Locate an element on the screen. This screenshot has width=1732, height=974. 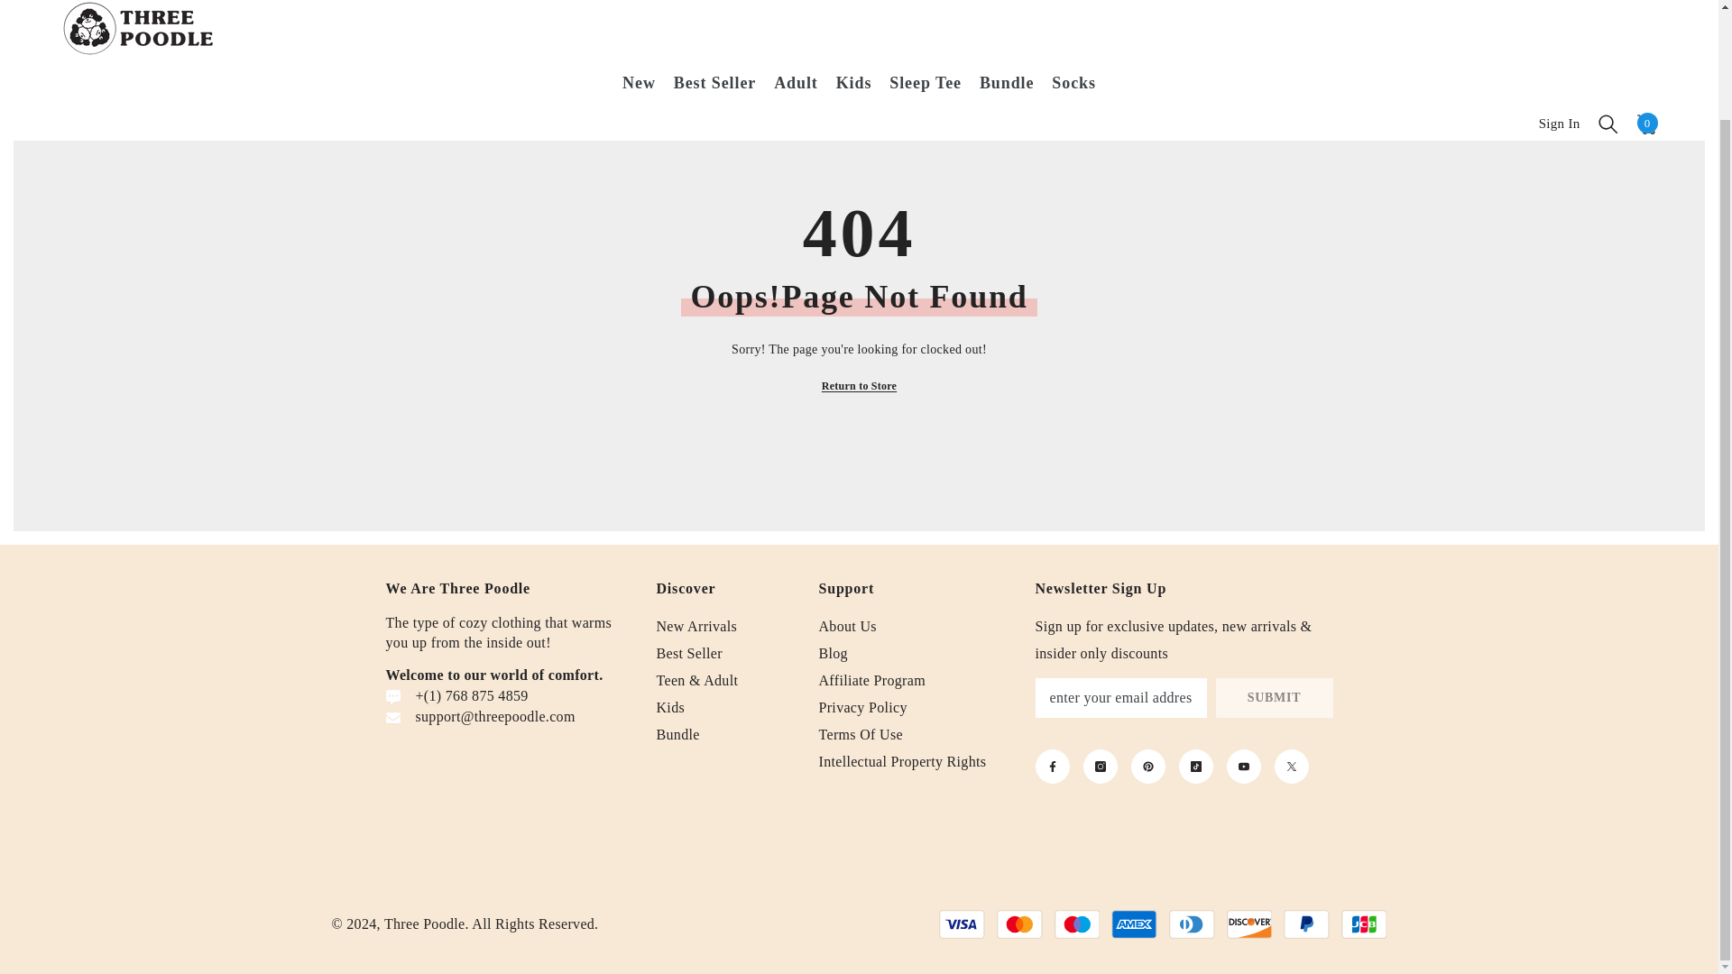
Mastercard is located at coordinates (1019, 923).